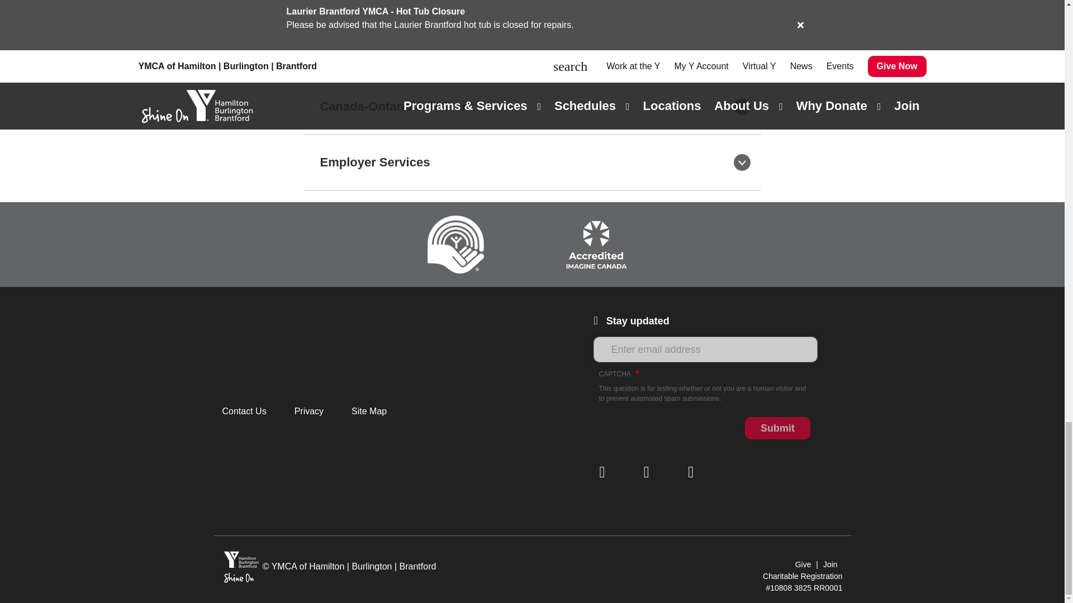  Describe the element at coordinates (777, 428) in the screenshot. I see `Submit` at that location.